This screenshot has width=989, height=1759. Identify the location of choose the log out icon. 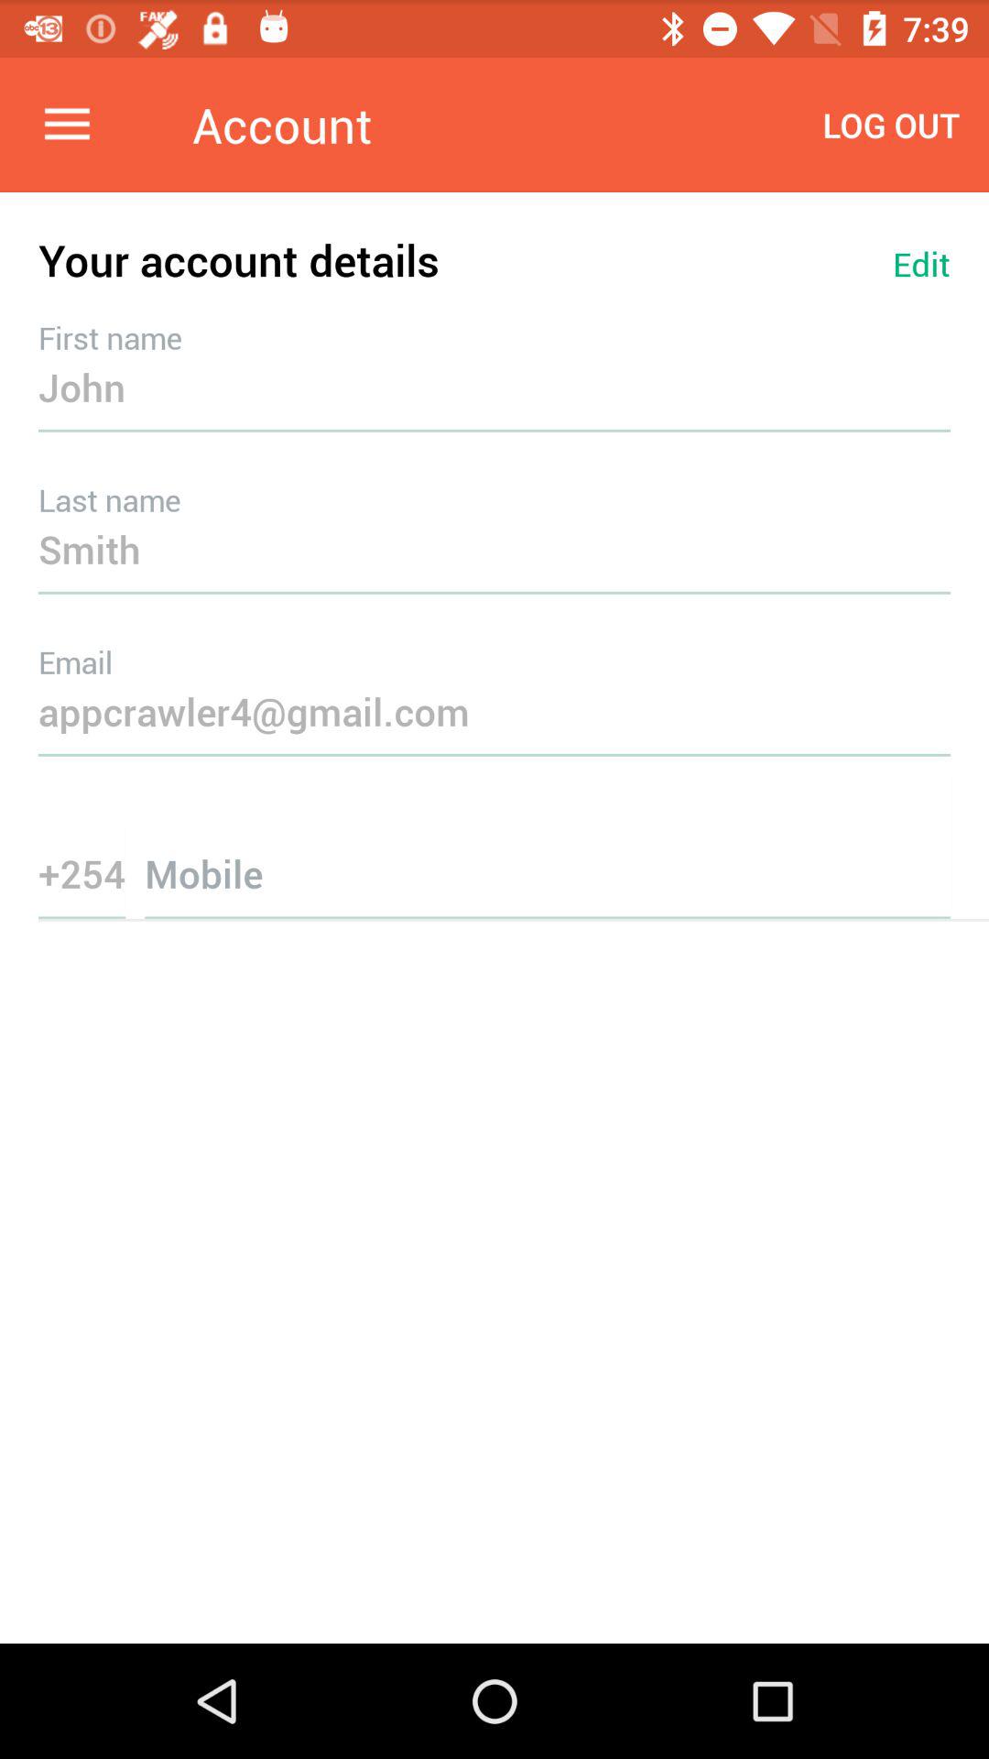
(891, 125).